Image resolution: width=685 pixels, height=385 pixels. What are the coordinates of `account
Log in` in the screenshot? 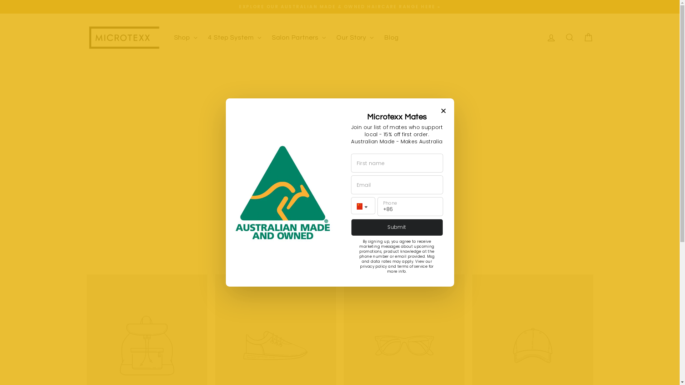 It's located at (551, 38).